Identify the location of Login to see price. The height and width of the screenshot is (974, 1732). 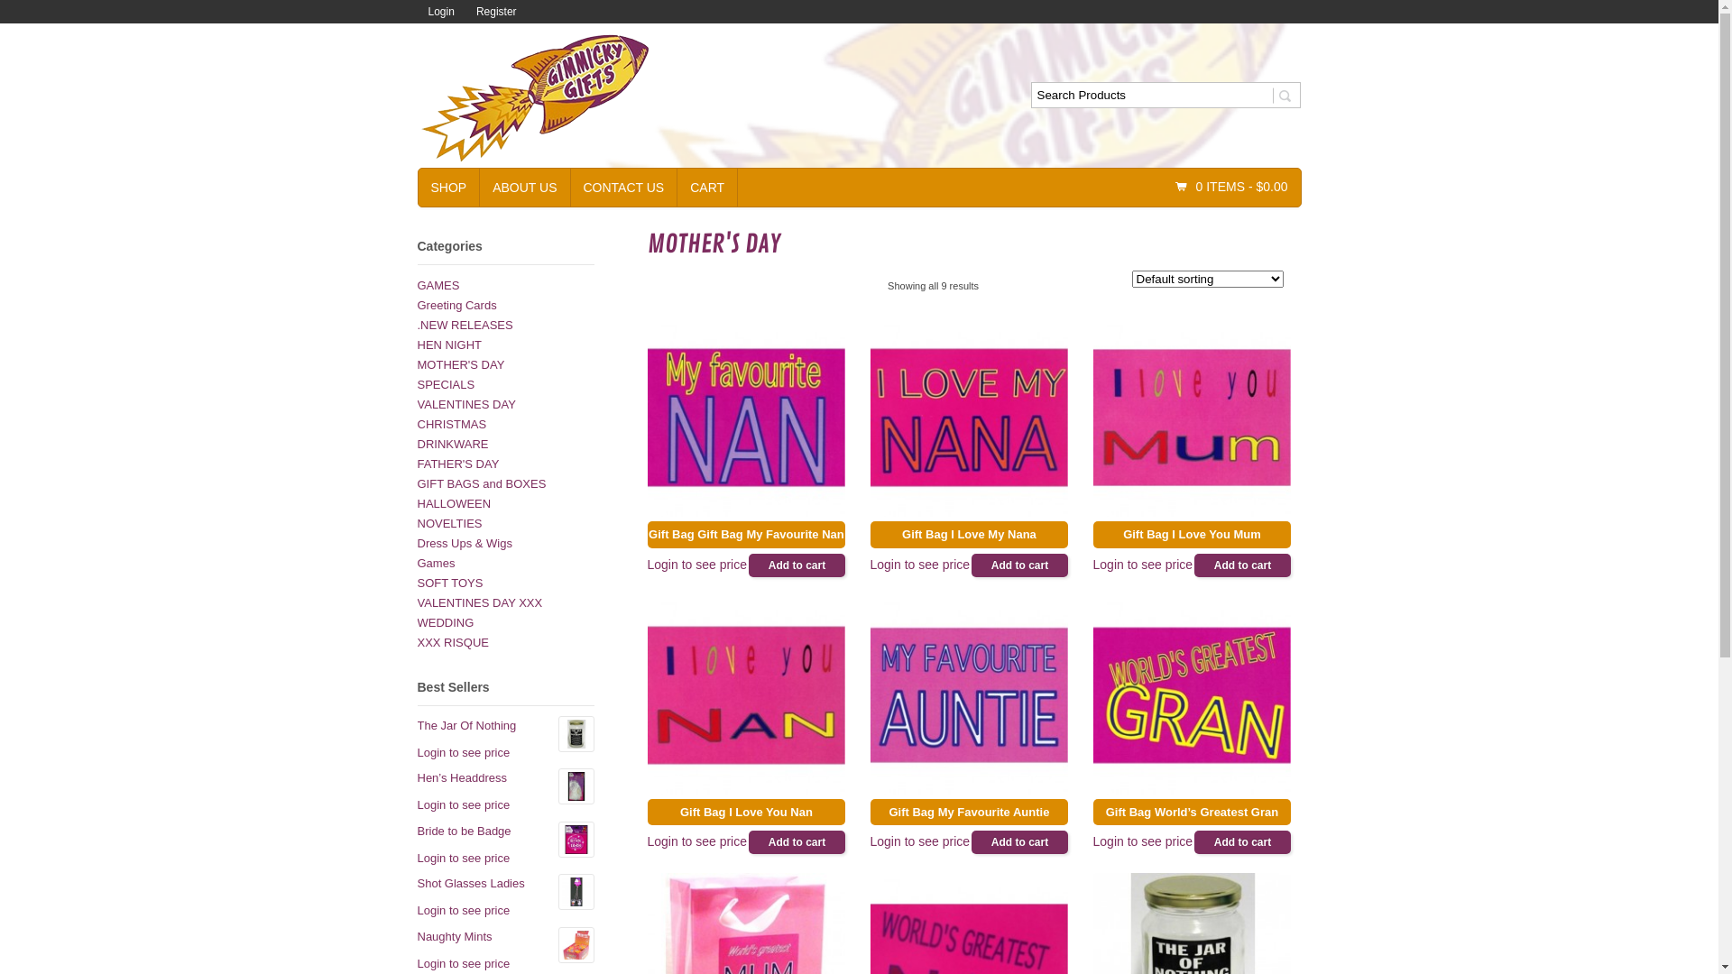
(698, 842).